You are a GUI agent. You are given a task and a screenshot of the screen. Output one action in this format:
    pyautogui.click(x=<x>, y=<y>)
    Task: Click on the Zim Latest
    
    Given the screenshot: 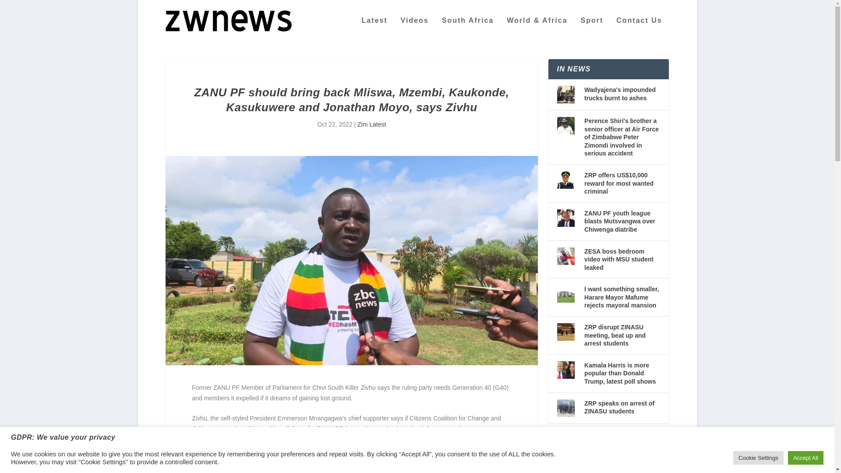 What is the action you would take?
    pyautogui.click(x=371, y=124)
    